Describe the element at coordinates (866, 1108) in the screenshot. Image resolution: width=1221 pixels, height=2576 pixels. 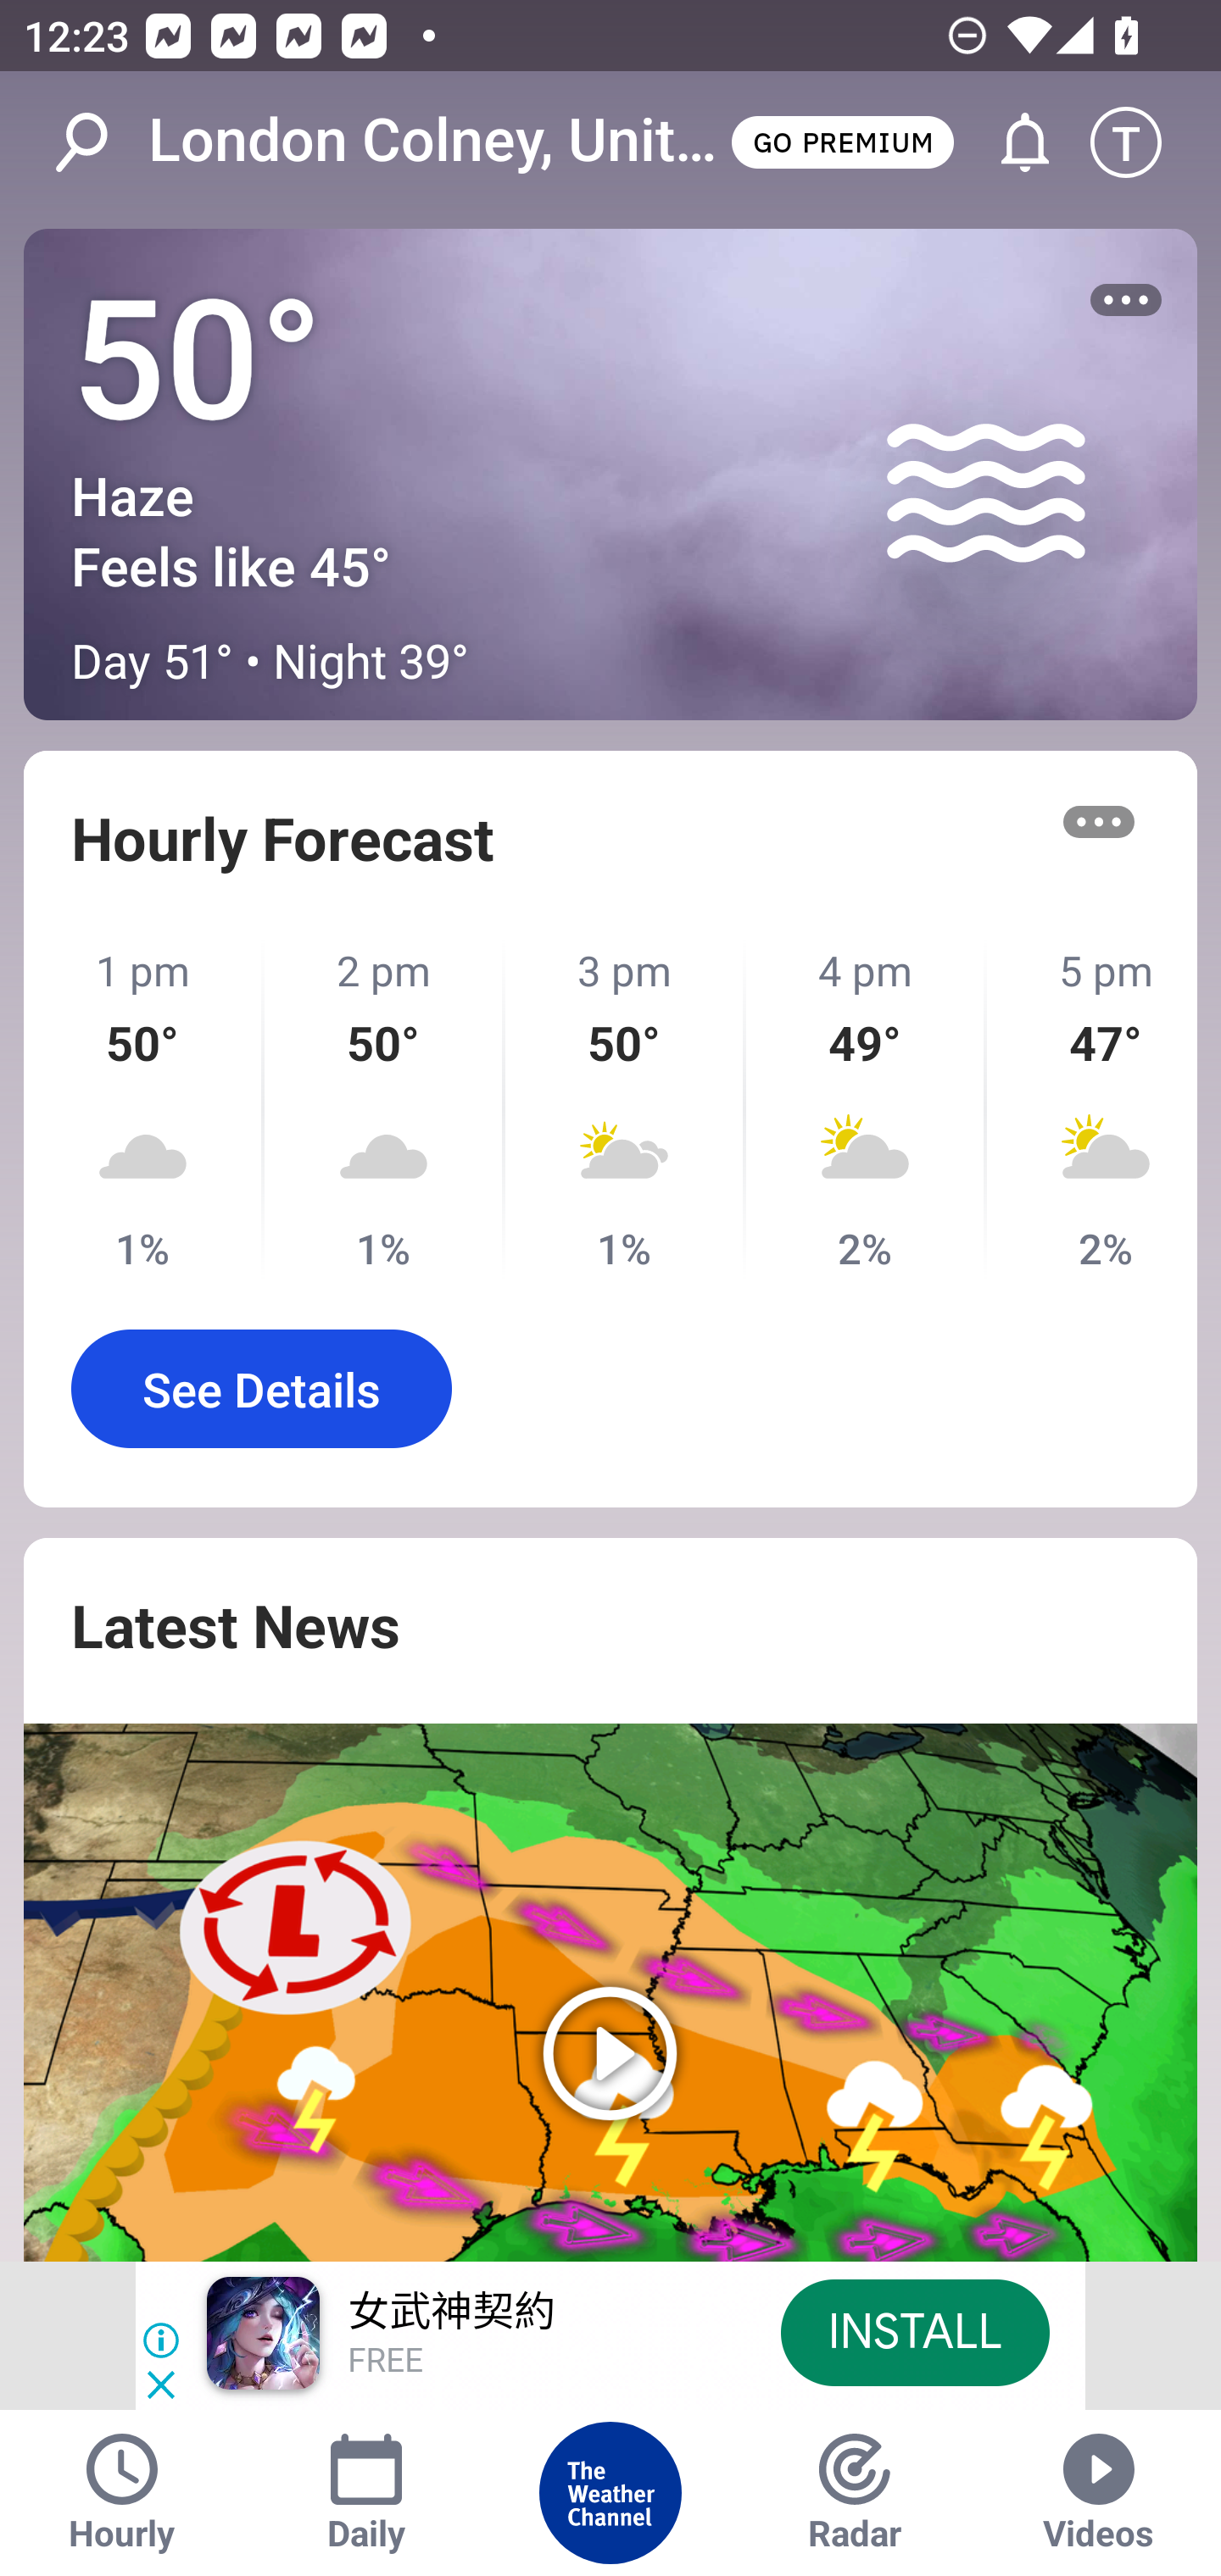
I see `4 pm 49° 2%` at that location.